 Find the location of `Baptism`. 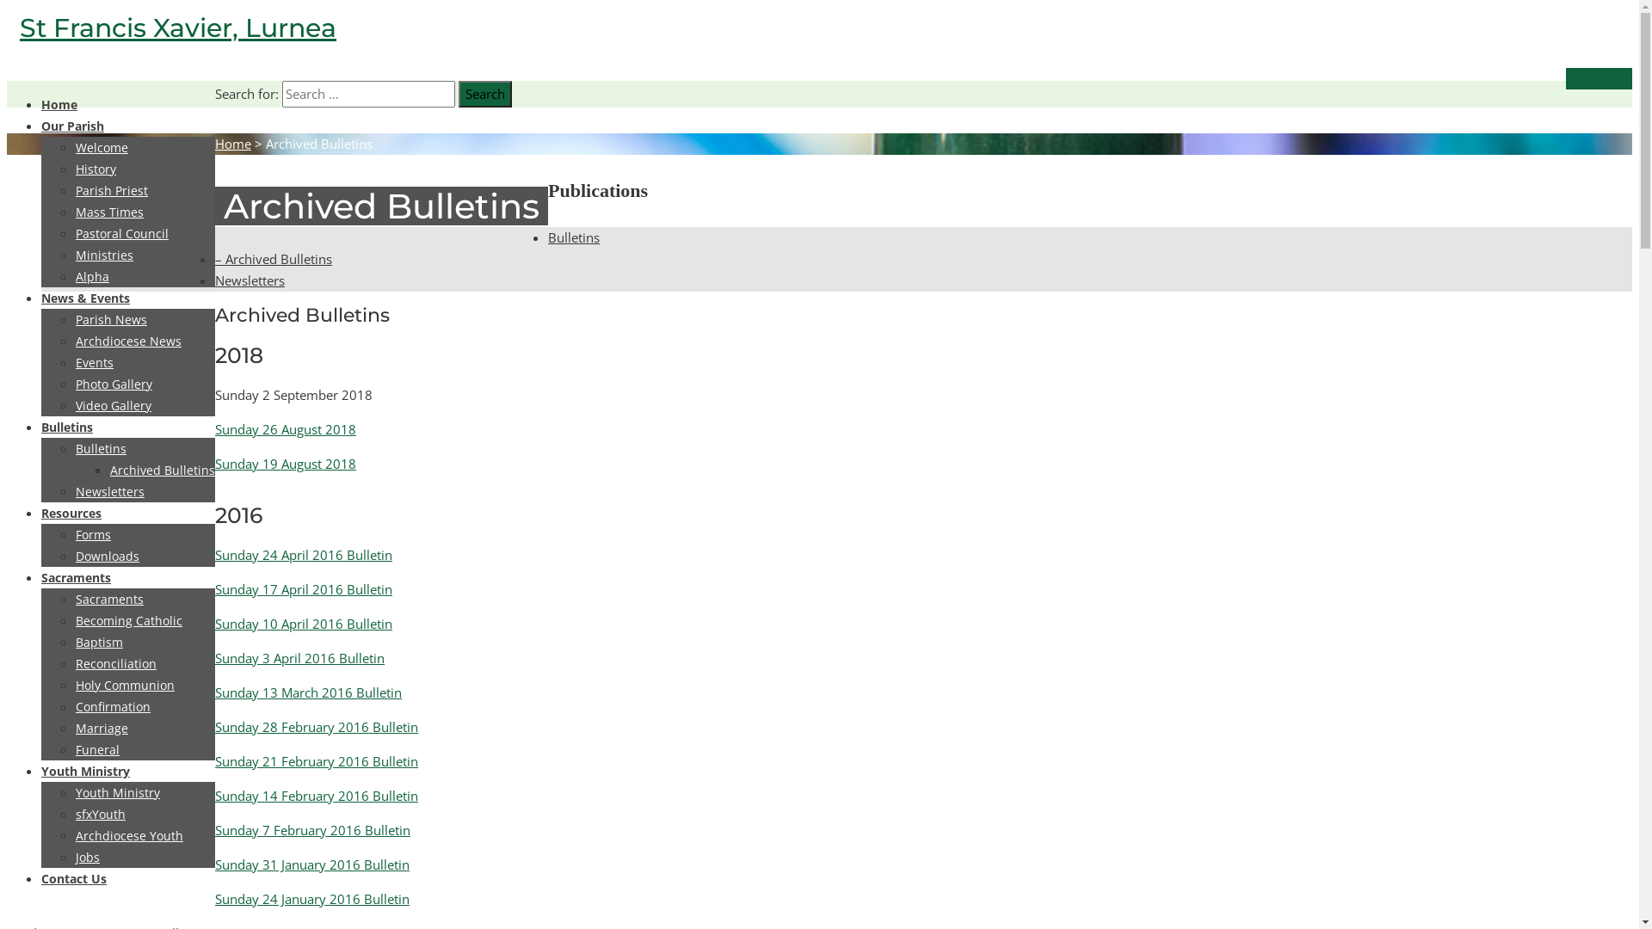

Baptism is located at coordinates (100, 642).